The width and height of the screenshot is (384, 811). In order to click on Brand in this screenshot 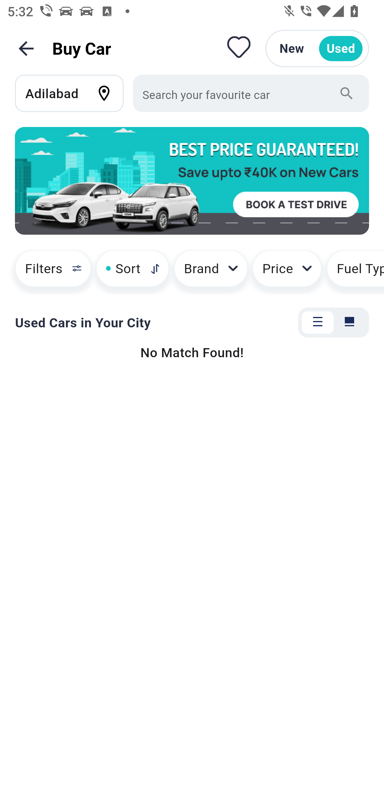, I will do `click(211, 272)`.